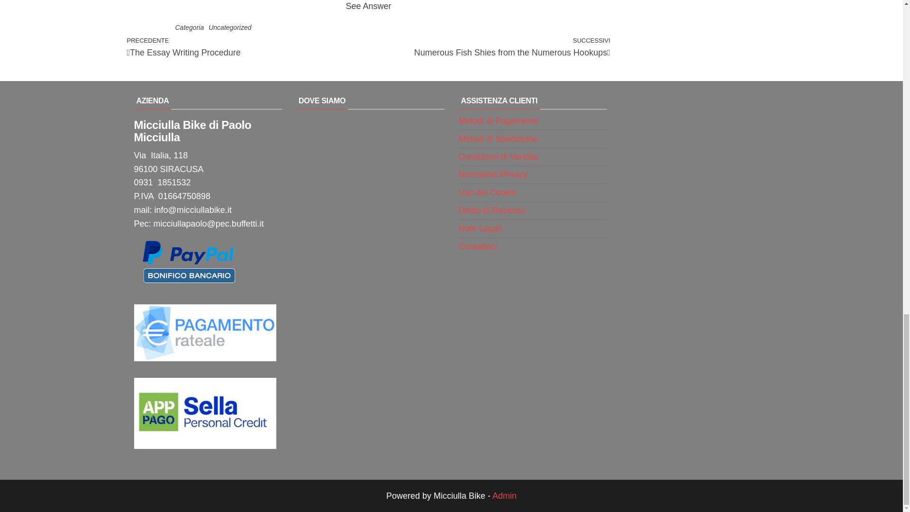 The image size is (910, 512). Describe the element at coordinates (229, 27) in the screenshot. I see `Uncategorized` at that location.